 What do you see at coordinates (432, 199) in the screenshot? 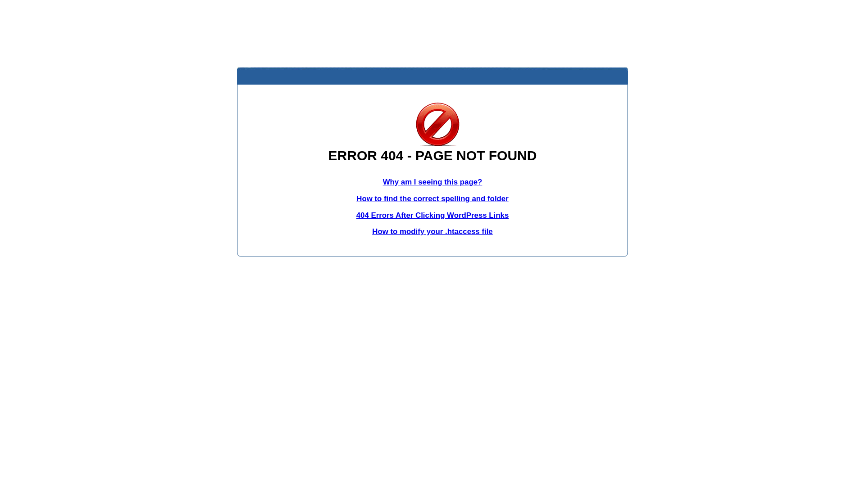
I see `How to find the correct spelling and folder` at bounding box center [432, 199].